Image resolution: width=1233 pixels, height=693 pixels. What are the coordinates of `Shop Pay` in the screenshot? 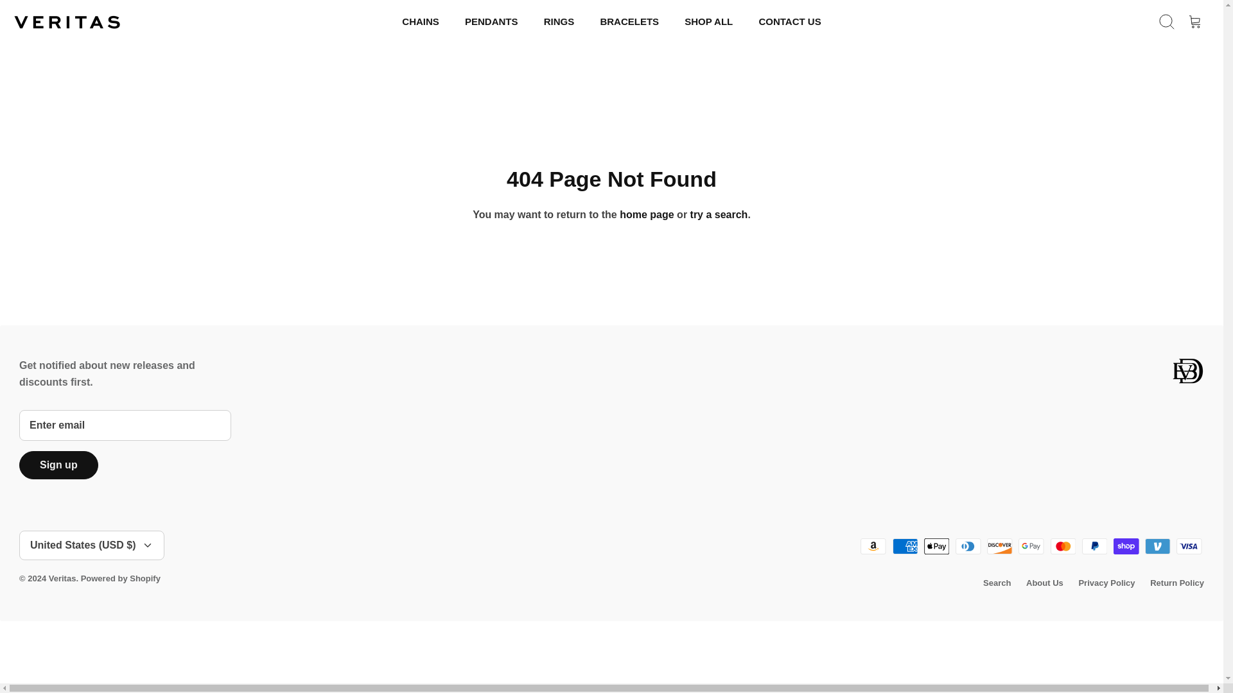 It's located at (1126, 547).